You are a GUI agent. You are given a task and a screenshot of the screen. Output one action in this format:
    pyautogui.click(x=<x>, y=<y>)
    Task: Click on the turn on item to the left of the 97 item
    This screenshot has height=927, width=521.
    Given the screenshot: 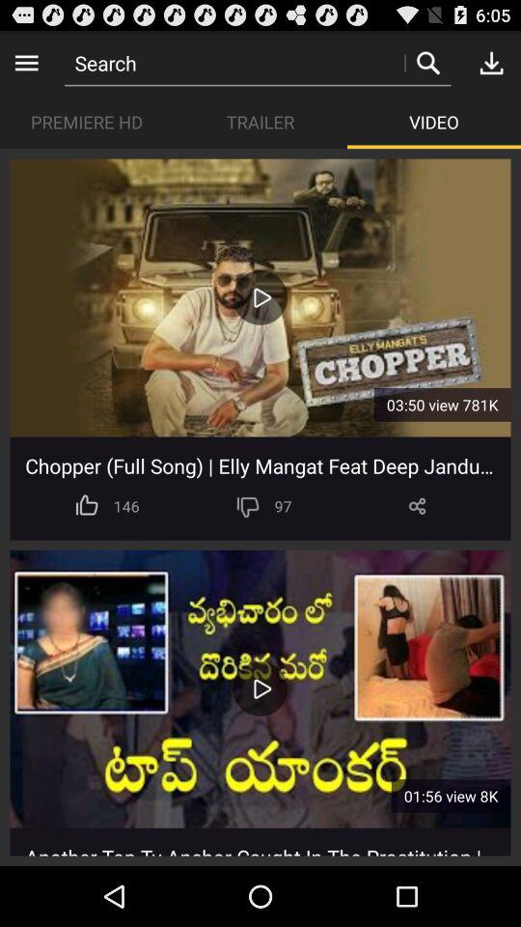 What is the action you would take?
    pyautogui.click(x=247, y=506)
    